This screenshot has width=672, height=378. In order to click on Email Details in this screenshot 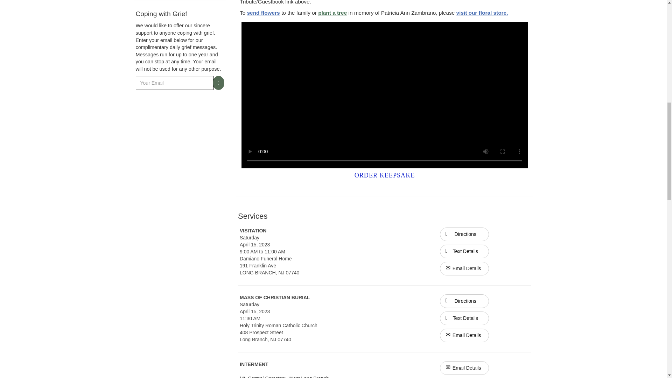, I will do `click(464, 269)`.